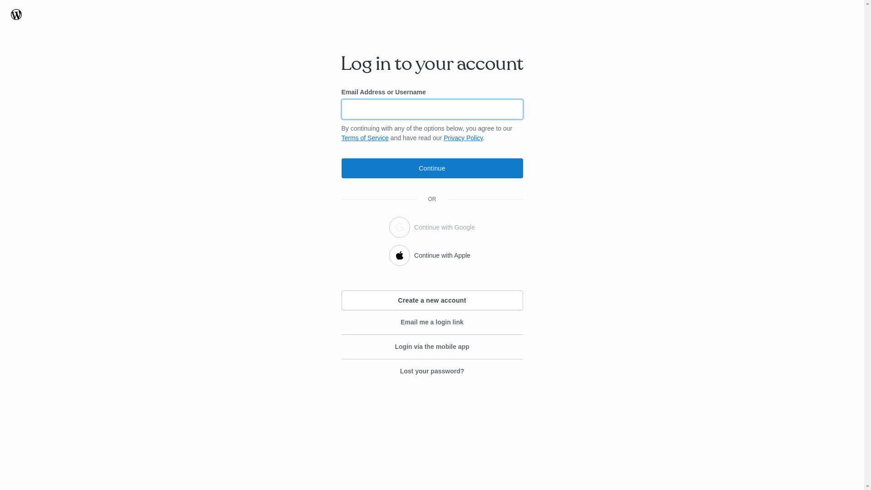  What do you see at coordinates (432, 371) in the screenshot?
I see `Lost your password?` at bounding box center [432, 371].